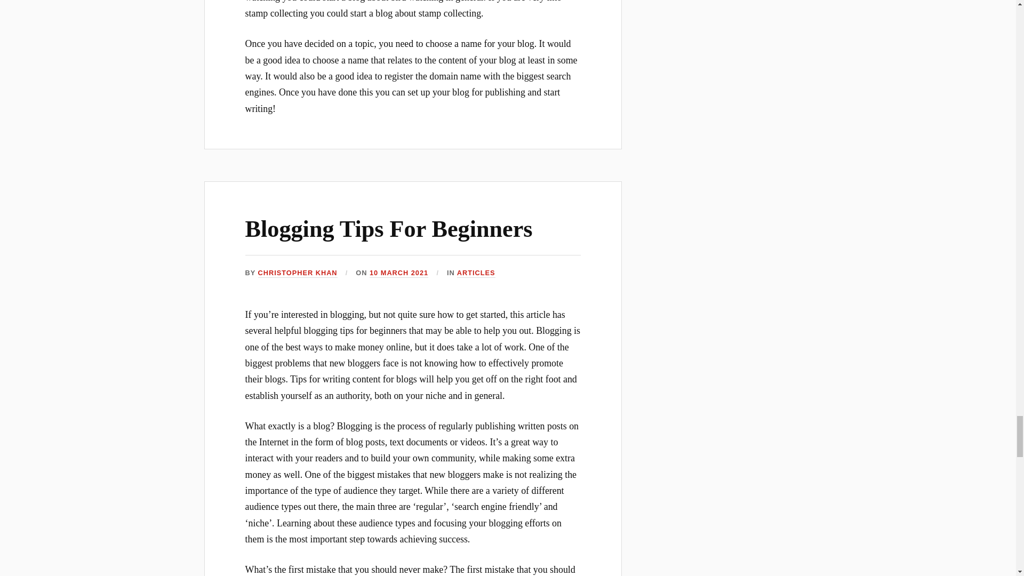 This screenshot has width=1024, height=576. I want to click on Blogging Tips For Beginners, so click(389, 229).